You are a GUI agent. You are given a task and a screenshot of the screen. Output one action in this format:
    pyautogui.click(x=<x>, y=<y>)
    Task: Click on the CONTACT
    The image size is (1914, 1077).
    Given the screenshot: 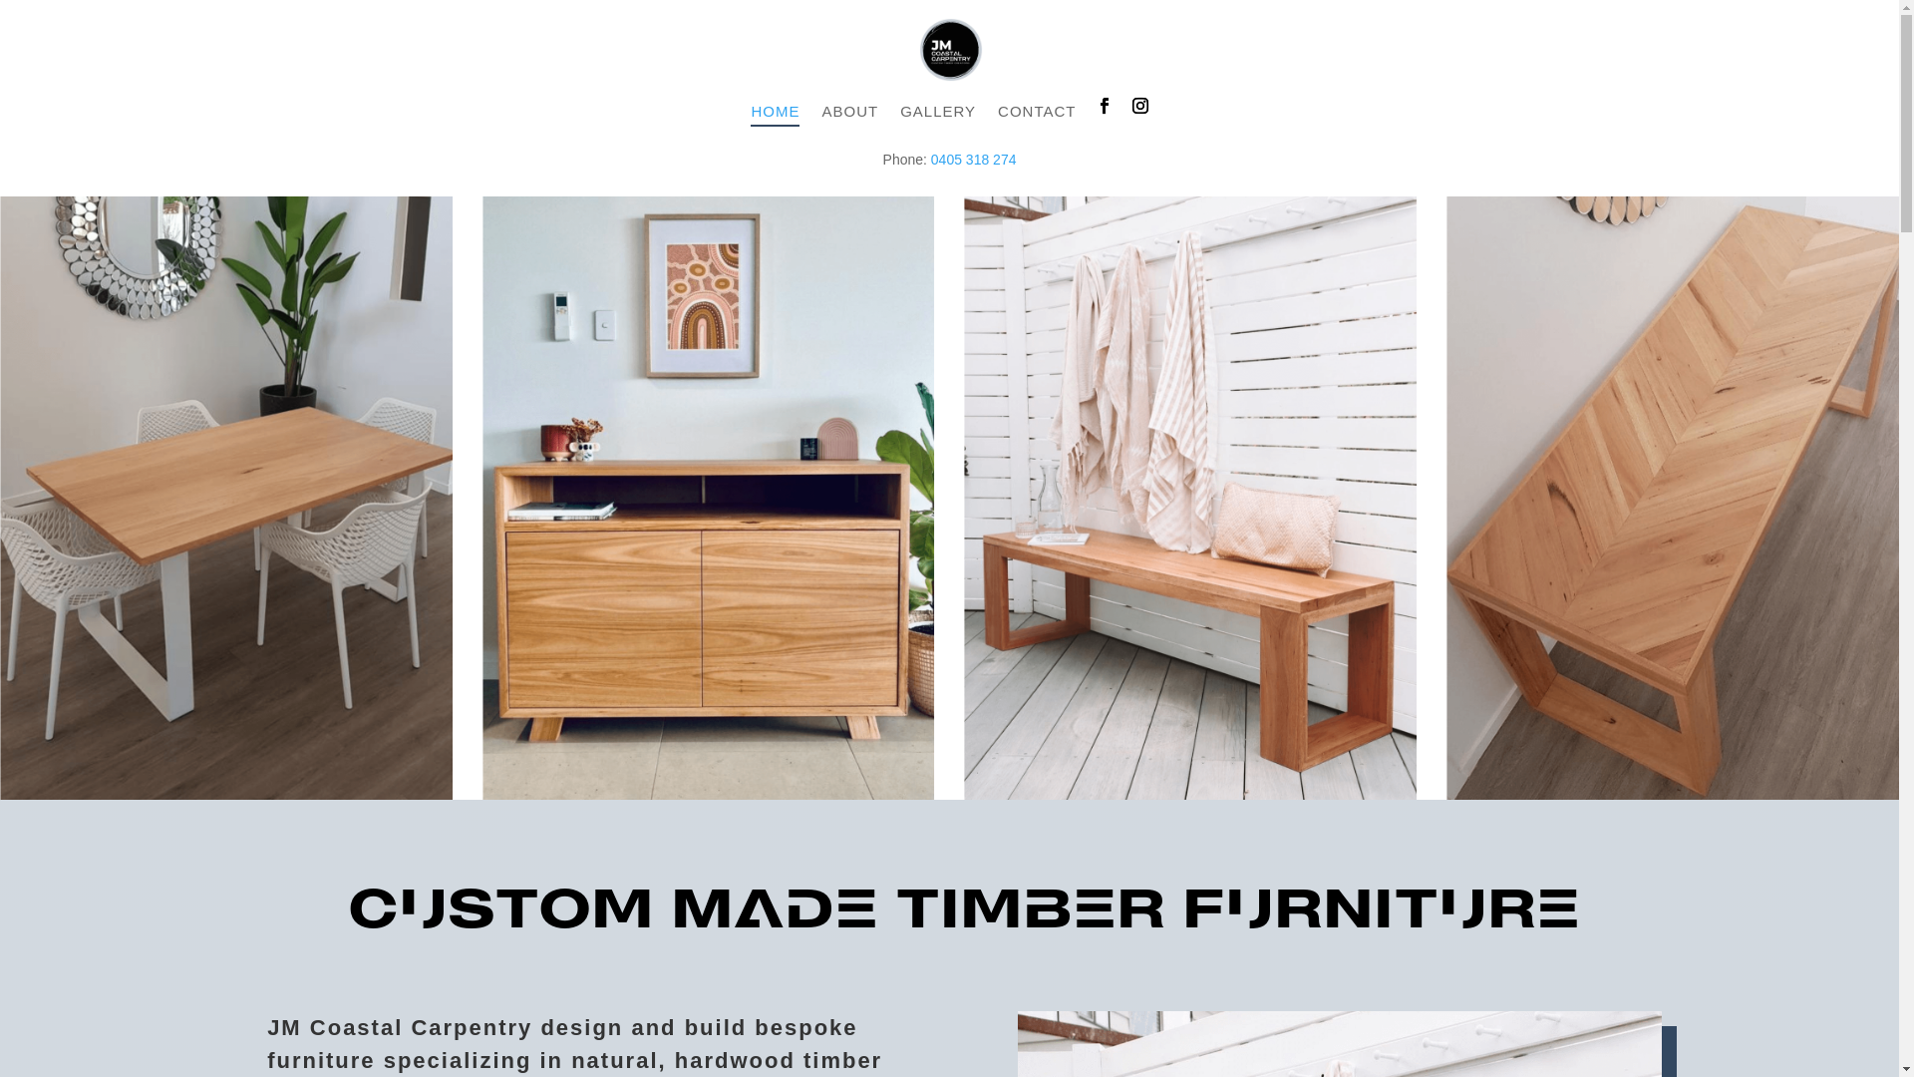 What is the action you would take?
    pyautogui.click(x=1037, y=127)
    